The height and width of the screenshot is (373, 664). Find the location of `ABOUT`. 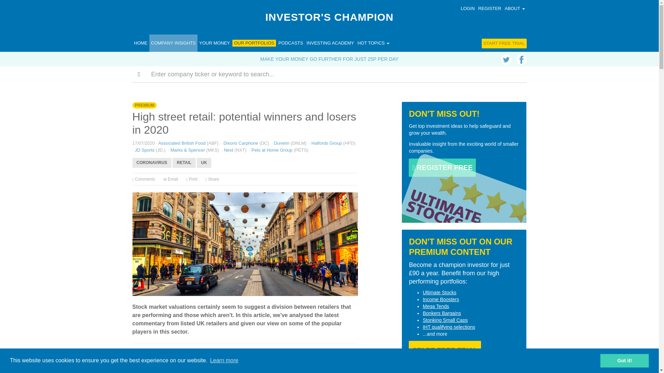

ABOUT is located at coordinates (515, 8).